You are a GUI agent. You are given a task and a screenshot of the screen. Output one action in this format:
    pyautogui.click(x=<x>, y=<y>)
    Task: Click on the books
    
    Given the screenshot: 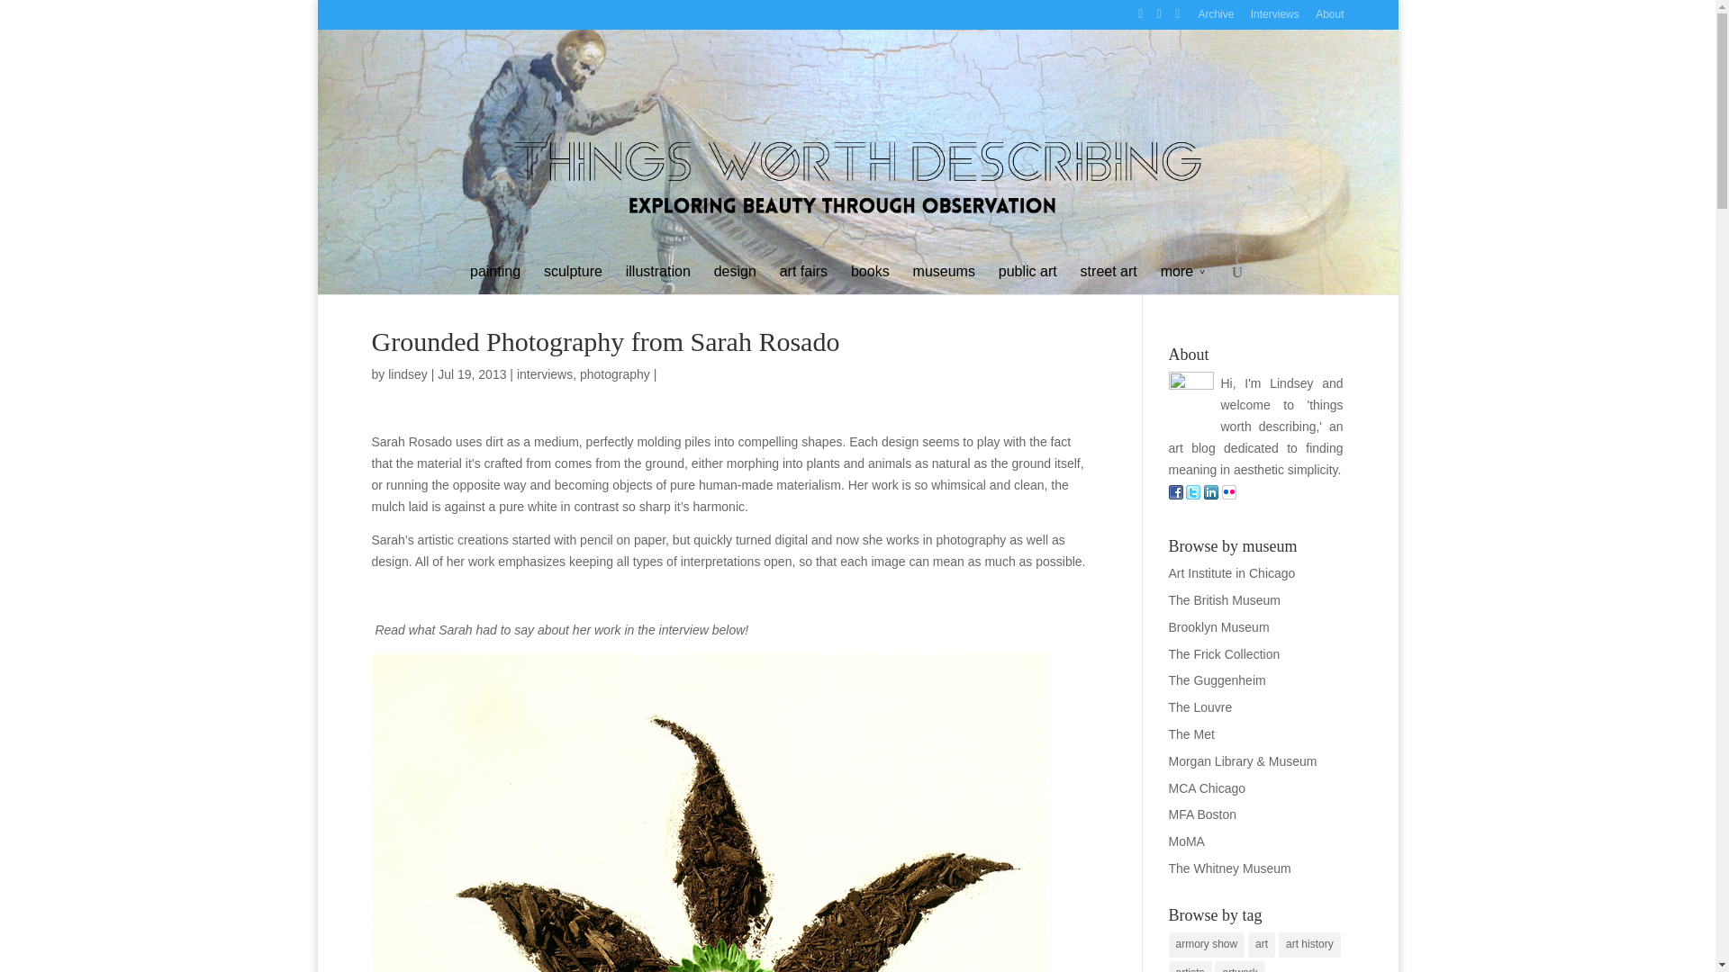 What is the action you would take?
    pyautogui.click(x=870, y=277)
    